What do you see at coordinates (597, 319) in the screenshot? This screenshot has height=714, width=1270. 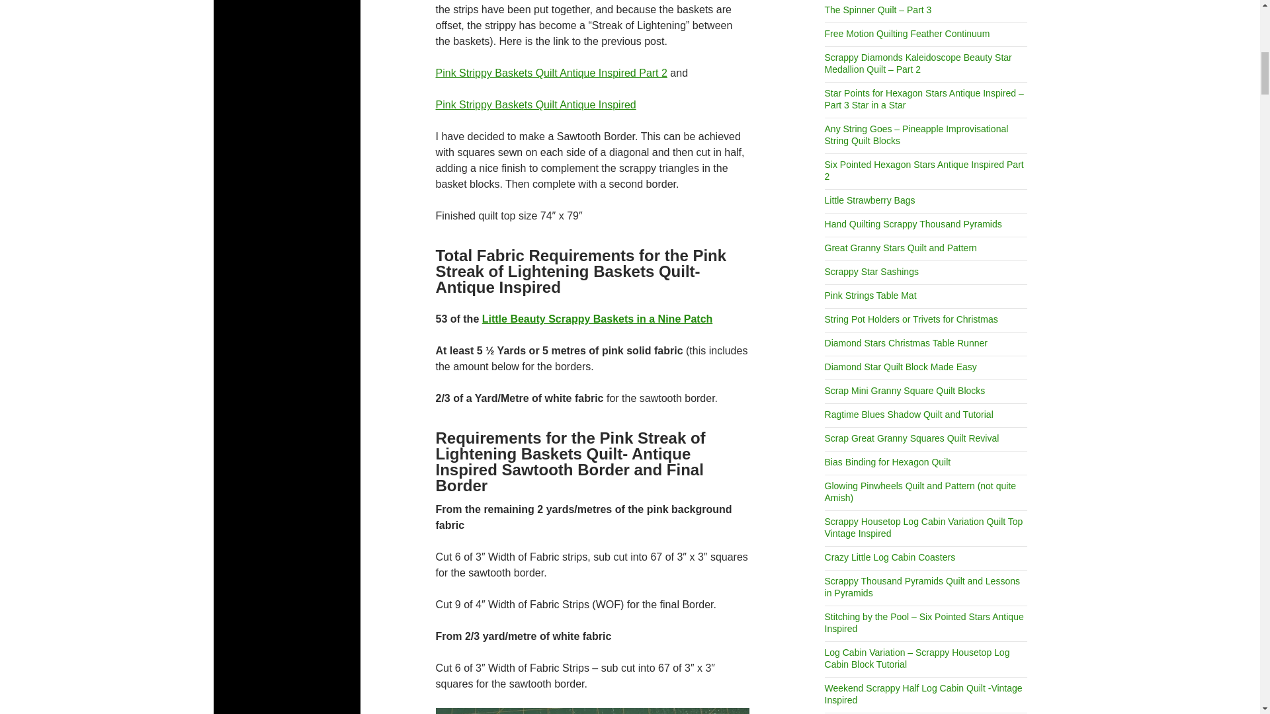 I see `Little Beauty Scrappy Baskets in a Nine Patch` at bounding box center [597, 319].